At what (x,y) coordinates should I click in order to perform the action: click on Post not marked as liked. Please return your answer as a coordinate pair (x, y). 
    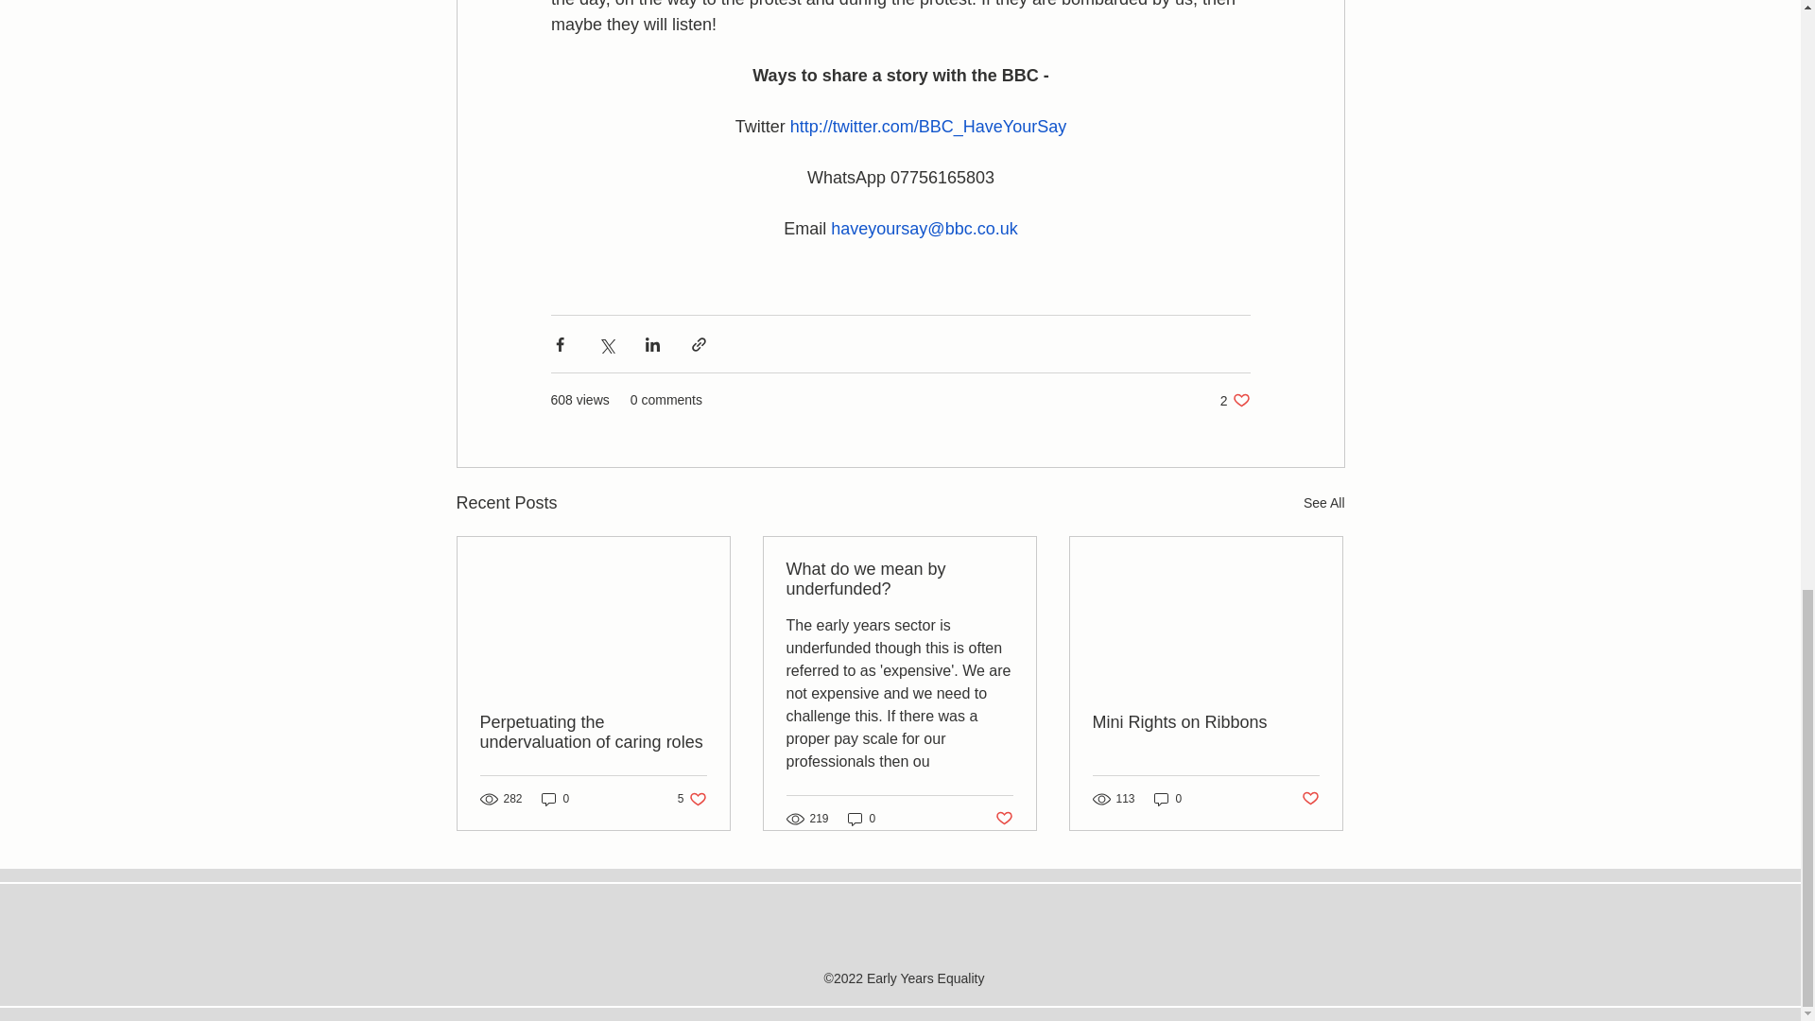
    Looking at the image, I should click on (1310, 799).